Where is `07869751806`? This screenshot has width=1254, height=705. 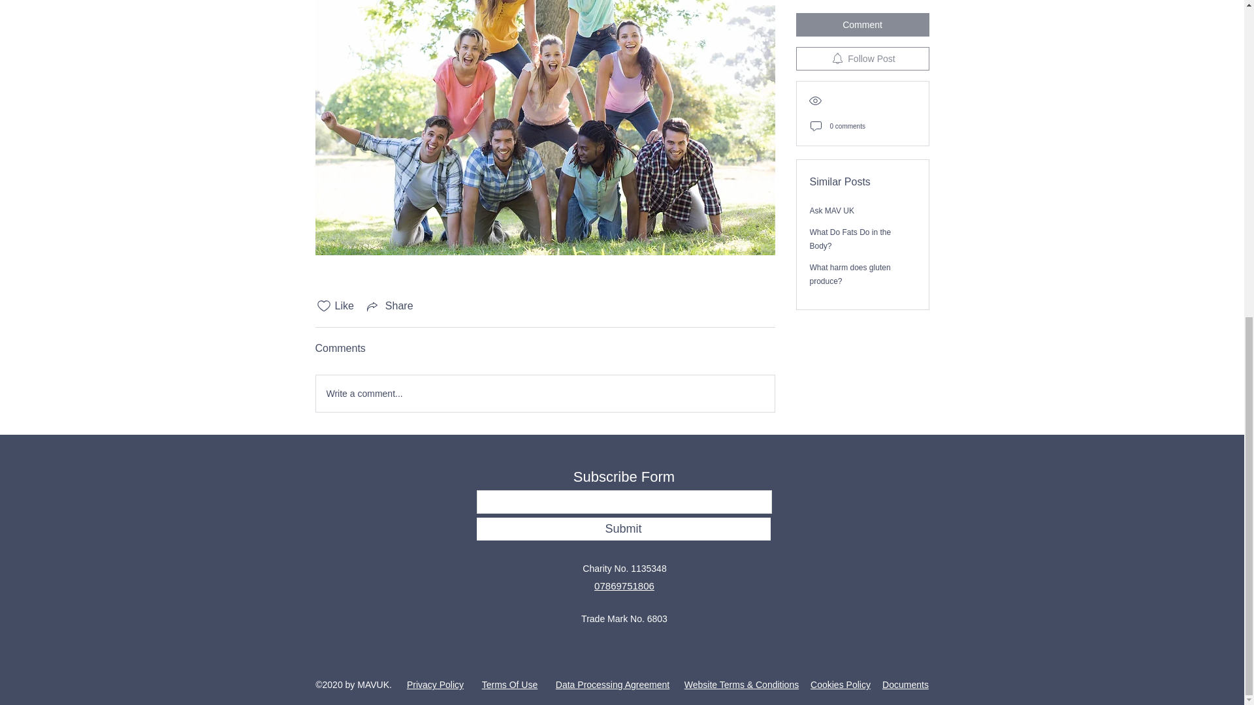
07869751806 is located at coordinates (624, 586).